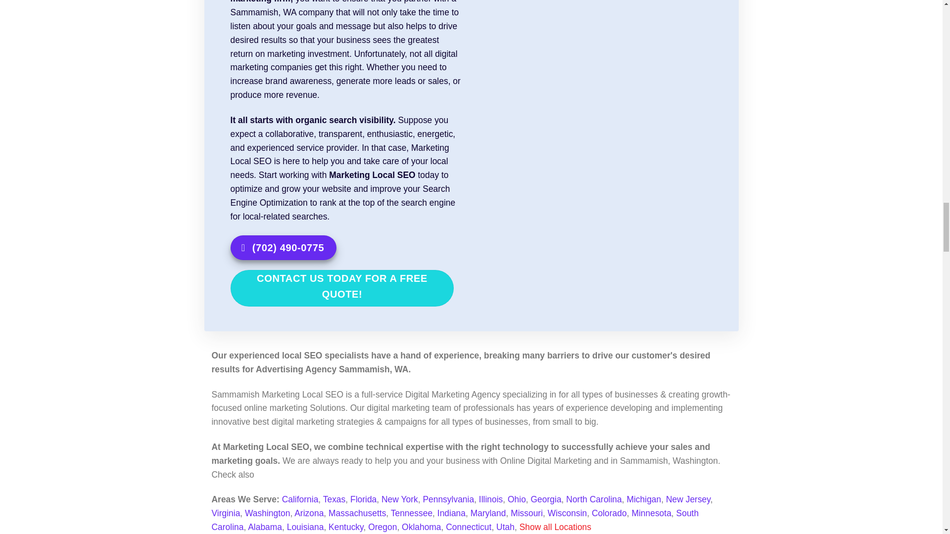 The width and height of the screenshot is (950, 534). What do you see at coordinates (334, 499) in the screenshot?
I see `Texas` at bounding box center [334, 499].